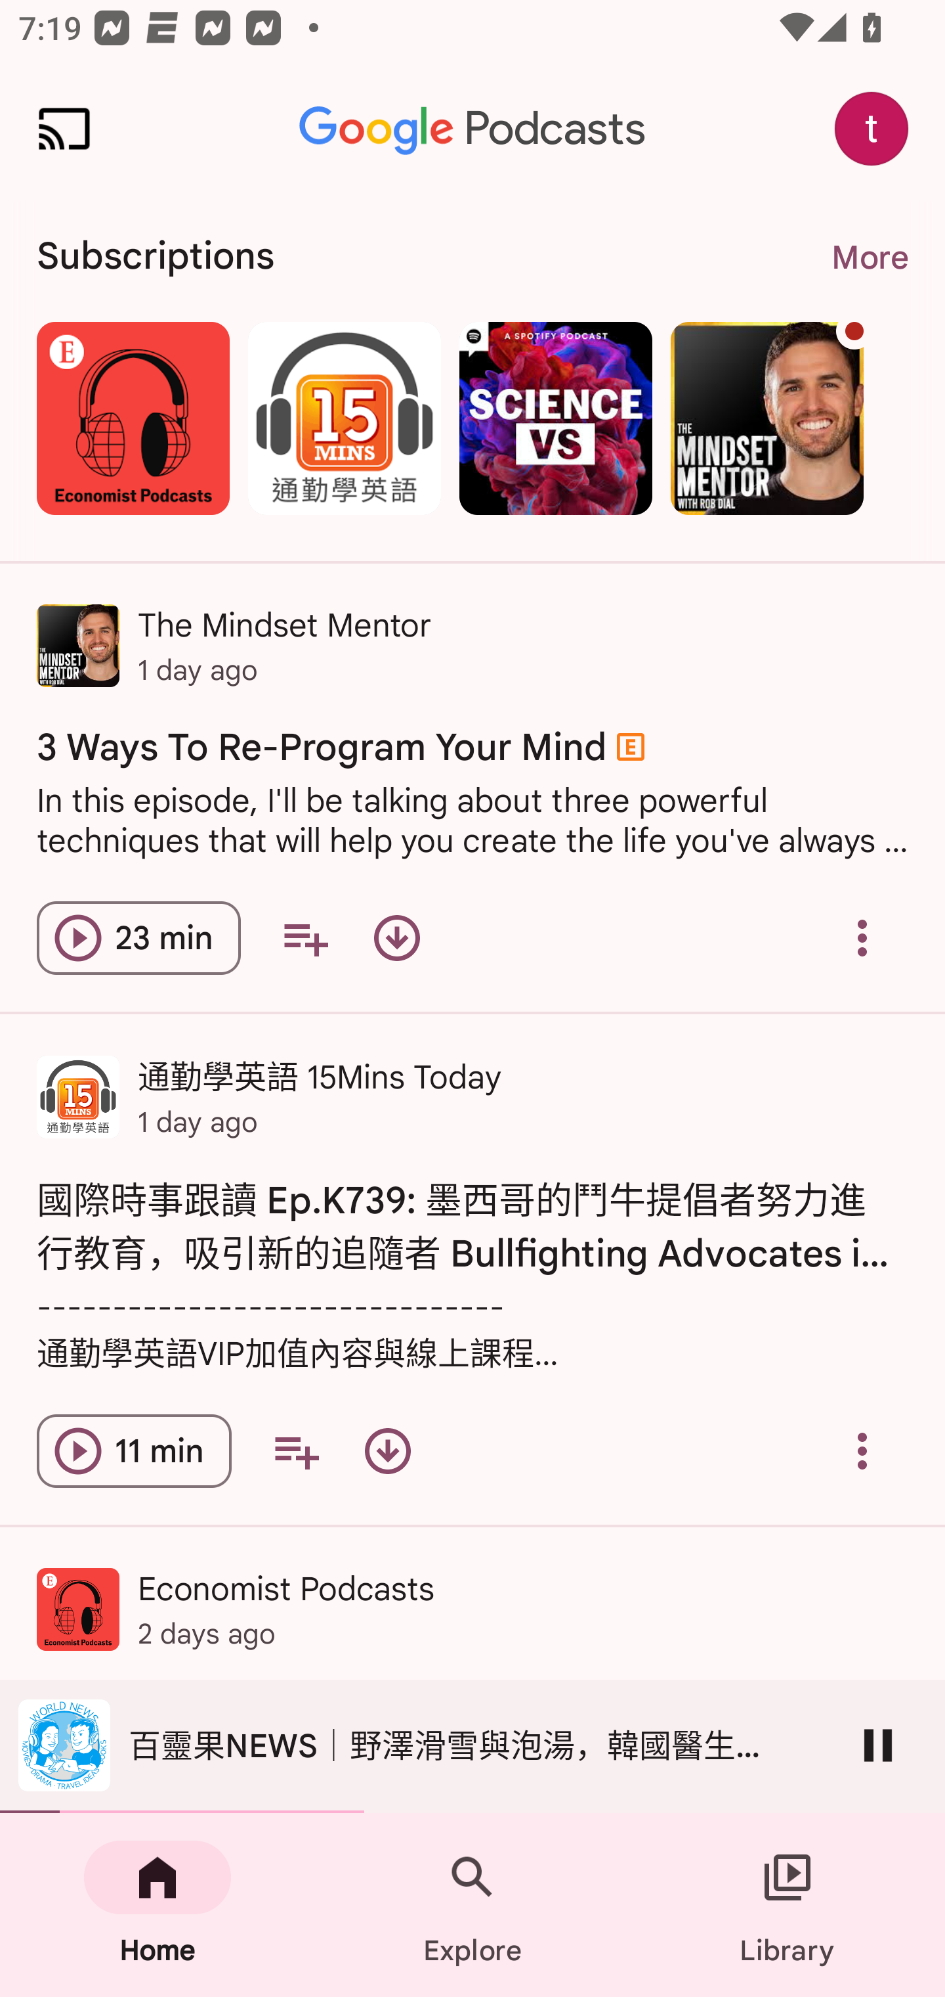 This screenshot has height=1997, width=945. What do you see at coordinates (787, 1905) in the screenshot?
I see `Library` at bounding box center [787, 1905].